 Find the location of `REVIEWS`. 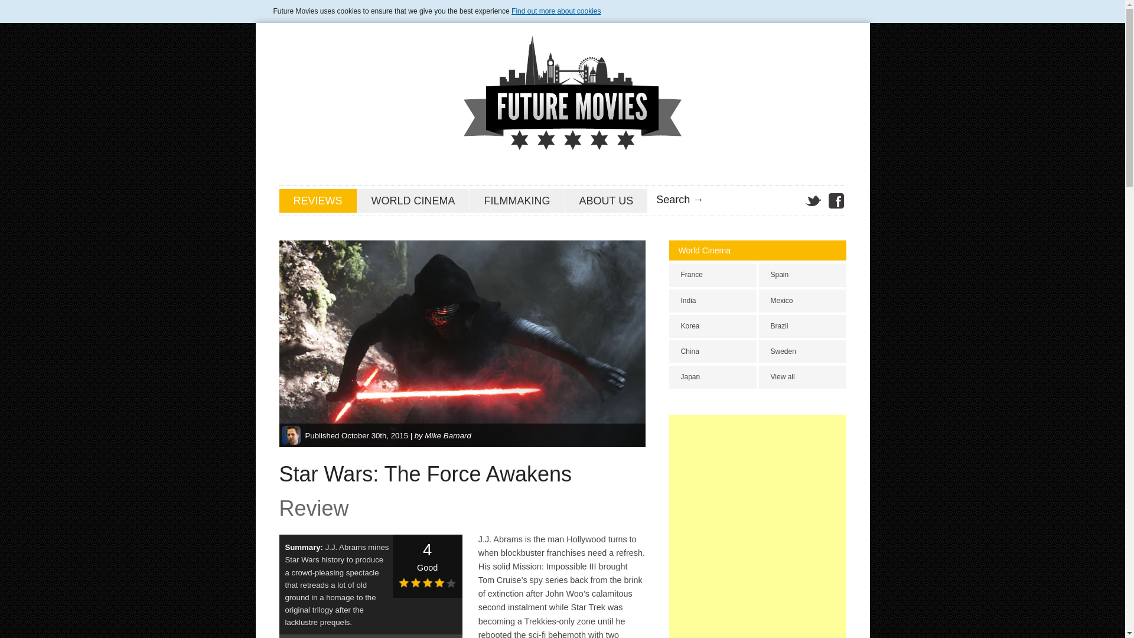

REVIEWS is located at coordinates (317, 200).